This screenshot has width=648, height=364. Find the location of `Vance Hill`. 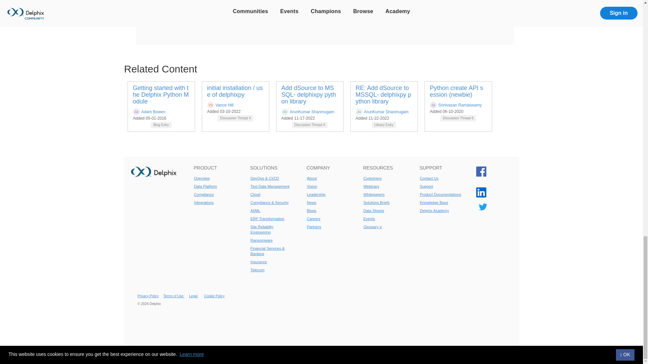

Vance Hill is located at coordinates (224, 105).